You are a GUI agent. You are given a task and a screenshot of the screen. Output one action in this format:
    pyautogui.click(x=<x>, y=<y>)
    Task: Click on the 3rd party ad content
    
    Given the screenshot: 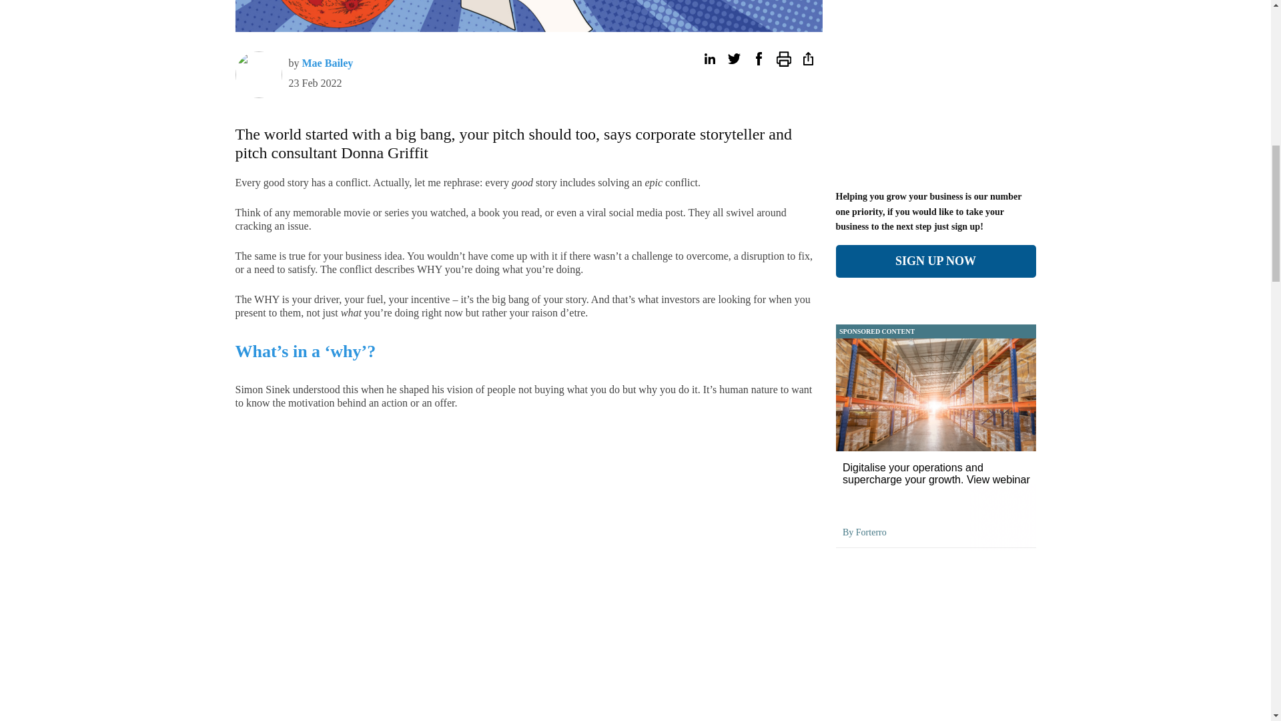 What is the action you would take?
    pyautogui.click(x=1100, y=4)
    